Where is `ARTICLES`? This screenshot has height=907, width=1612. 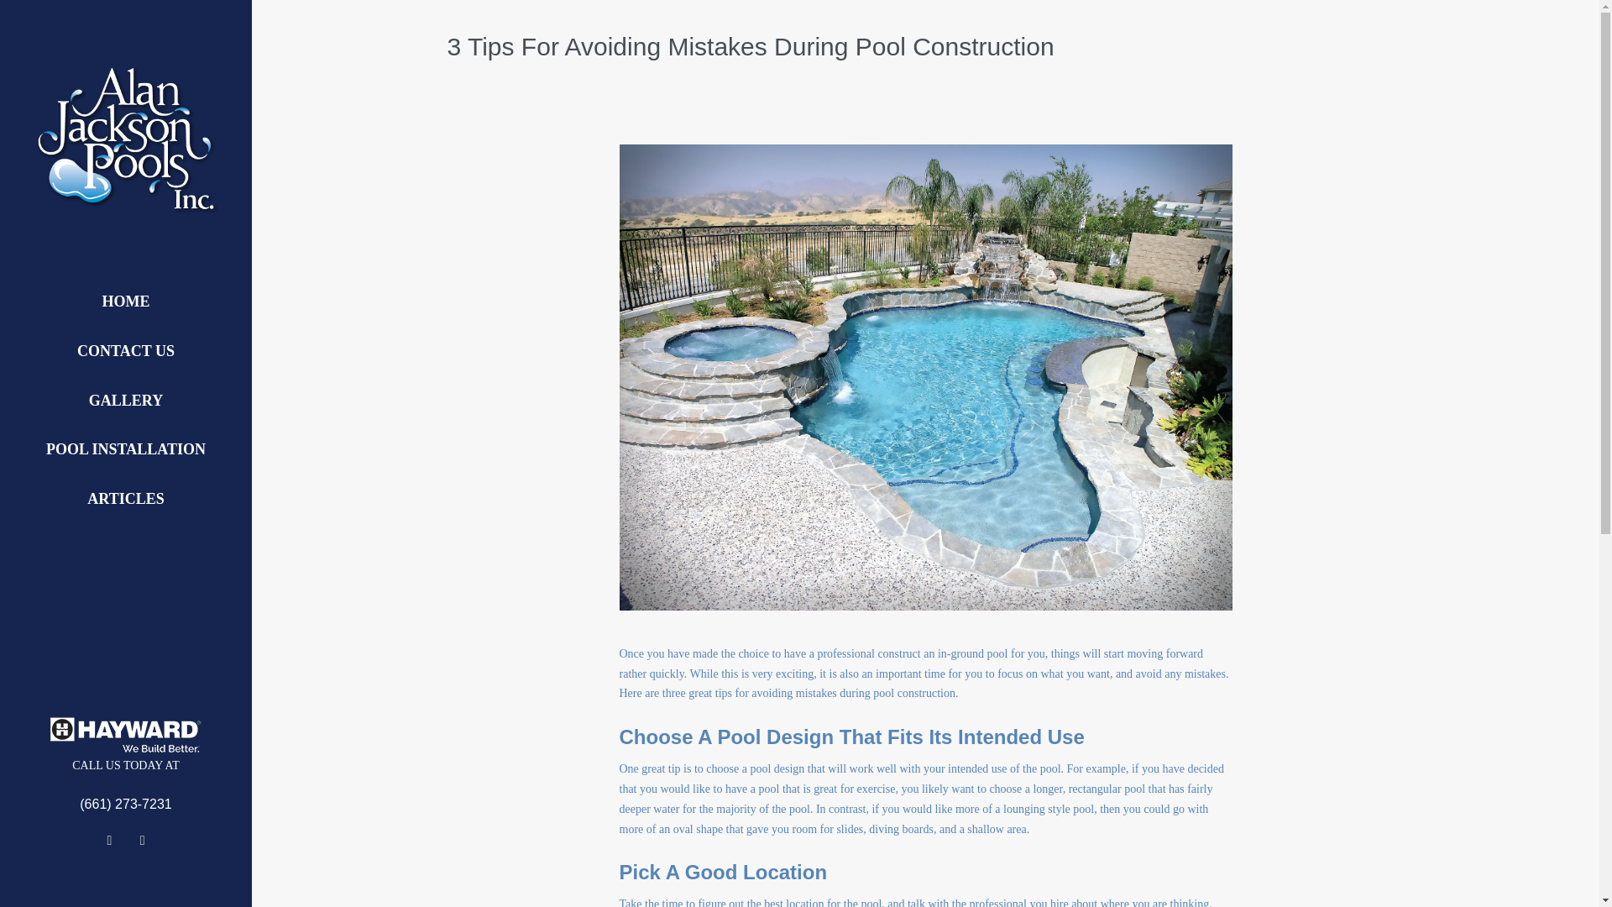
ARTICLES is located at coordinates (126, 499).